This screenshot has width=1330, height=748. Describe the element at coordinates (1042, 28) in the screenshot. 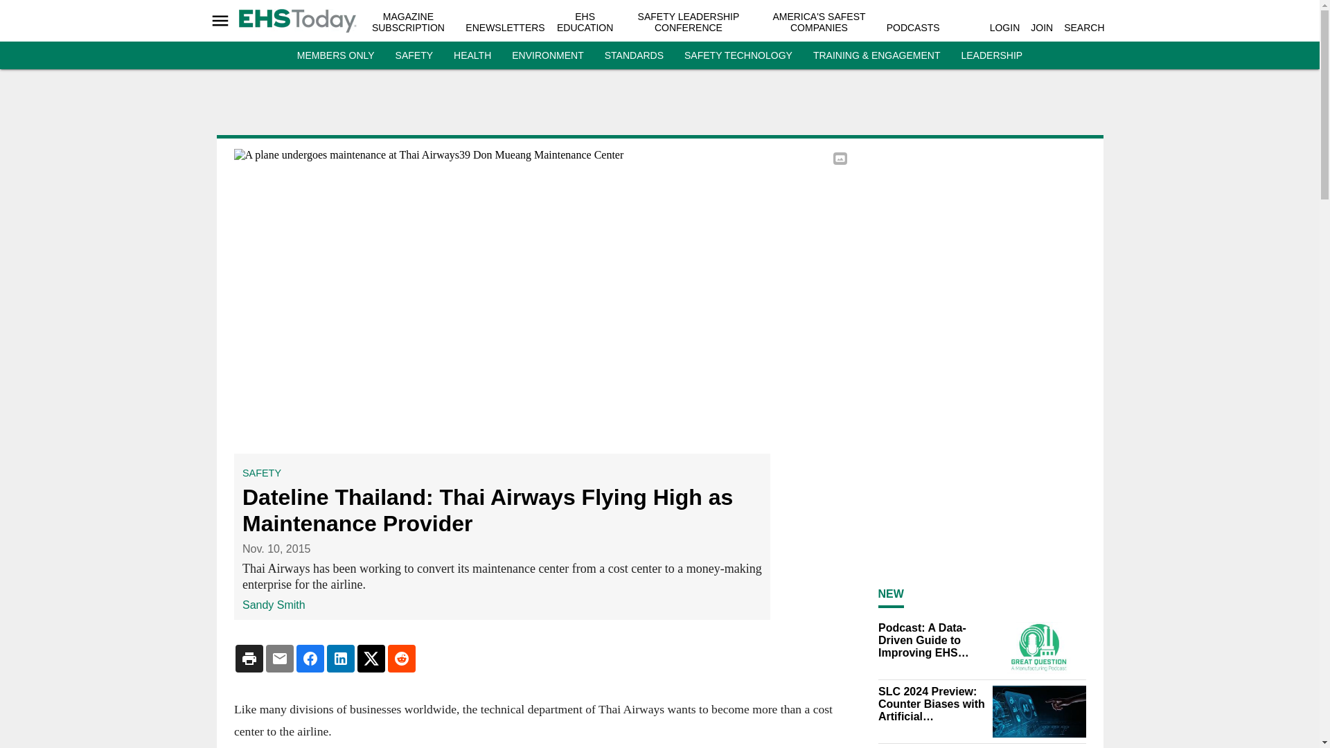

I see `JOIN` at that location.